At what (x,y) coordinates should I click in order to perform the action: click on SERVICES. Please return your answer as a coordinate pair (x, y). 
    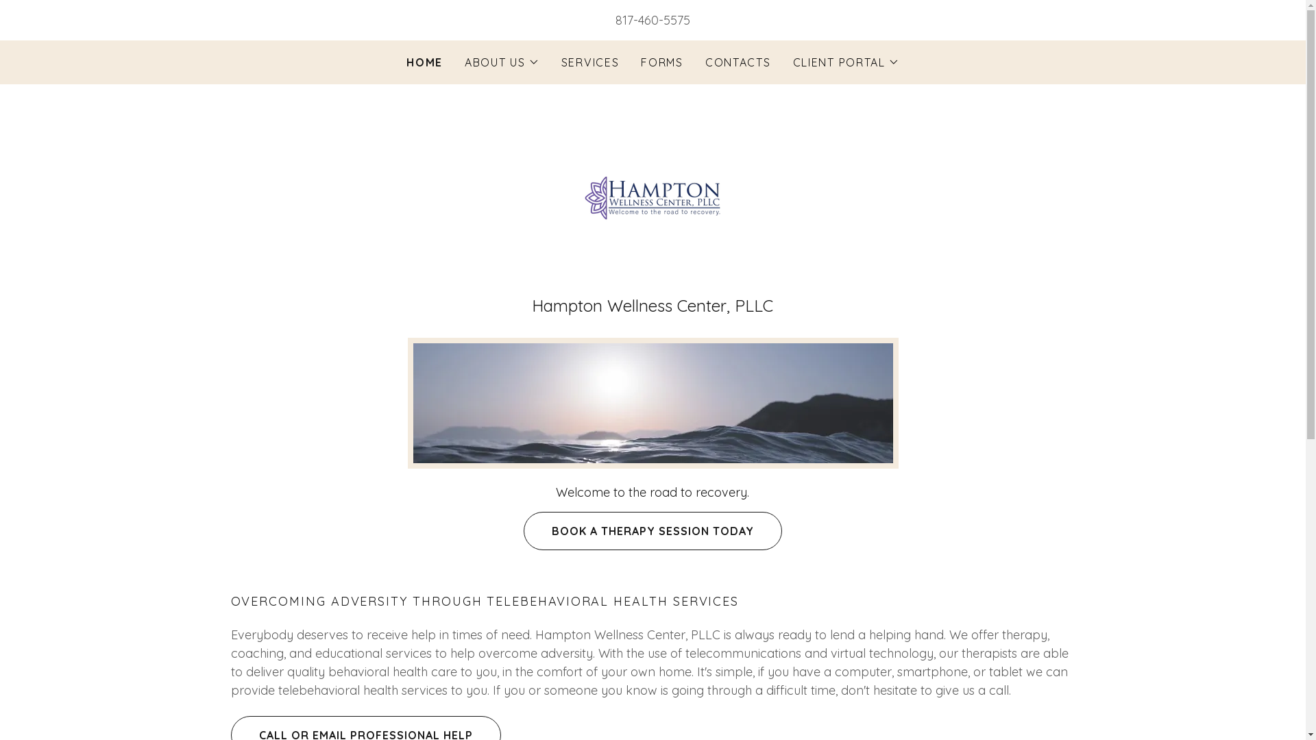
    Looking at the image, I should click on (591, 62).